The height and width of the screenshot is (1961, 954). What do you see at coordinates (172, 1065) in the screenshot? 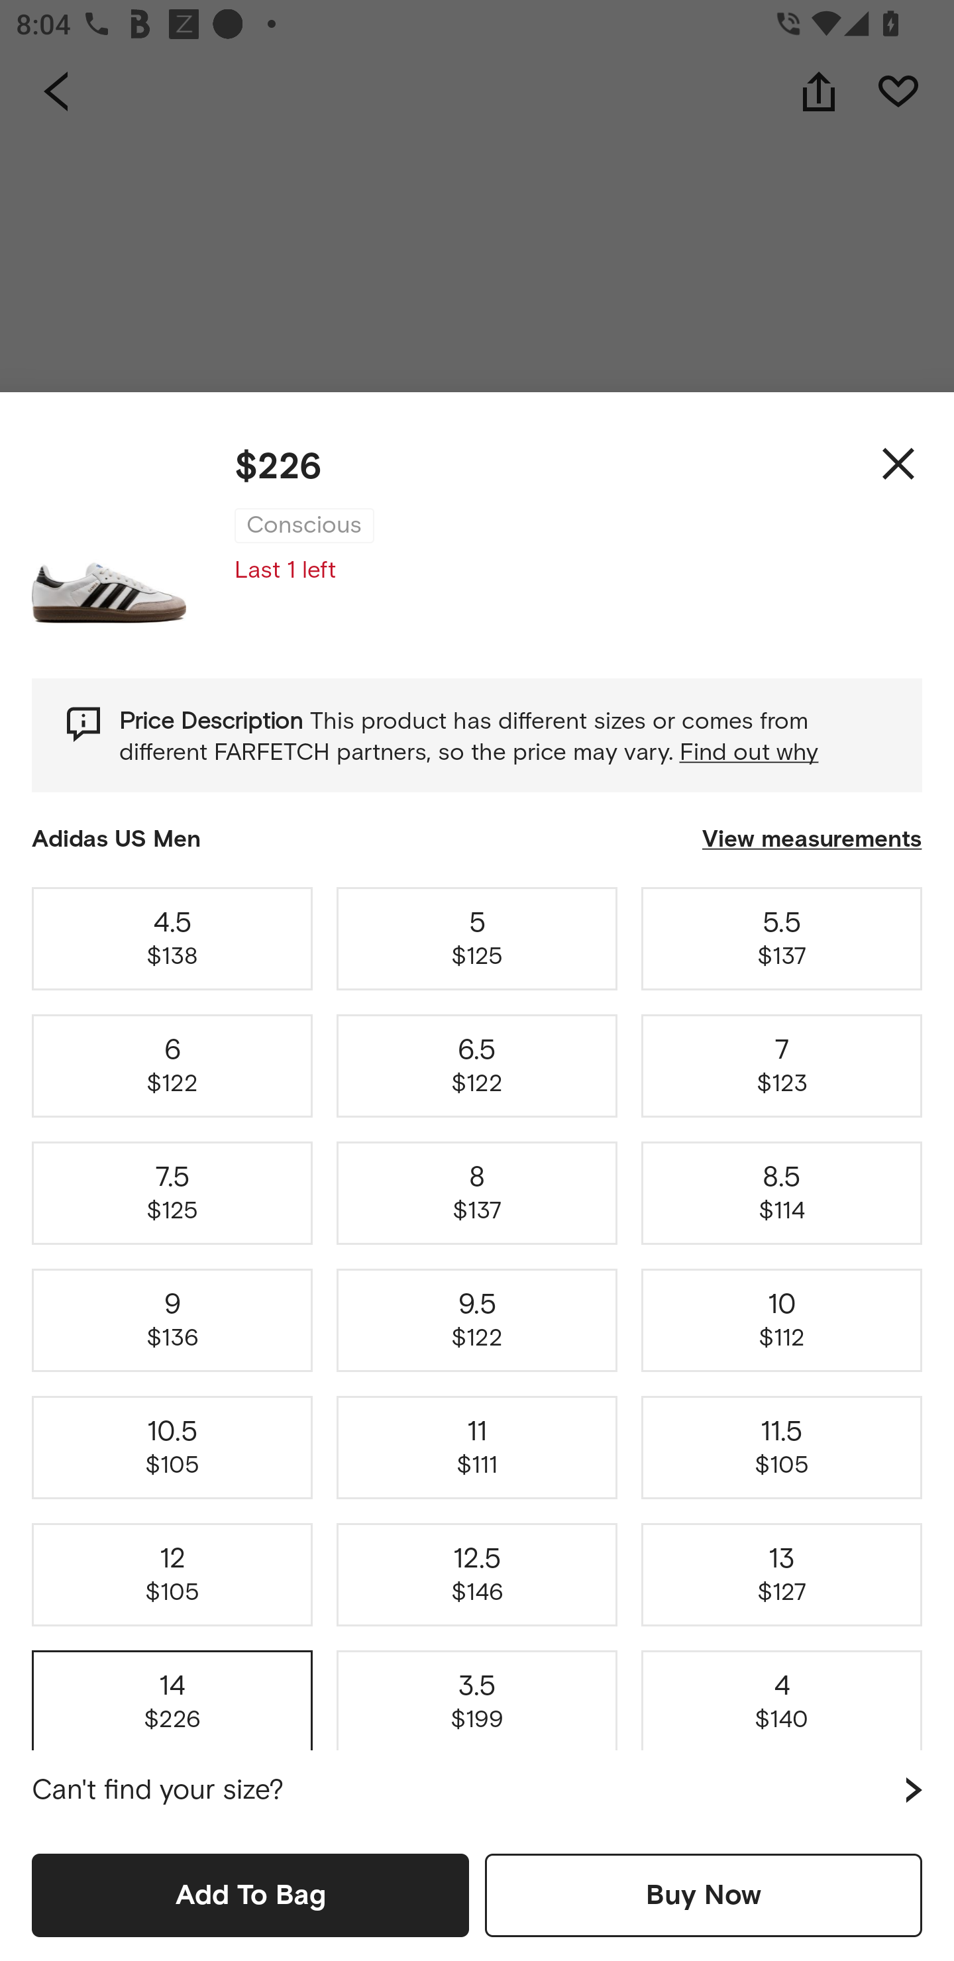
I see `6 $122` at bounding box center [172, 1065].